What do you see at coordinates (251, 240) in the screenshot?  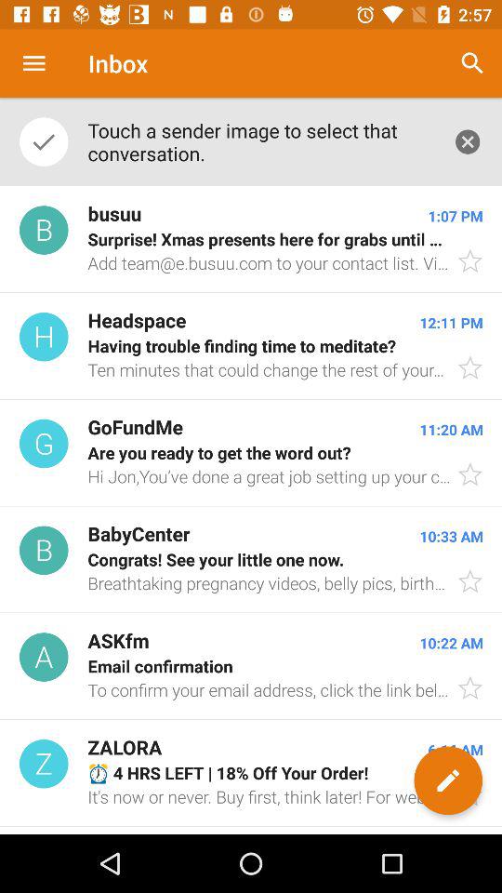 I see `turn on the icon below touch a sender` at bounding box center [251, 240].